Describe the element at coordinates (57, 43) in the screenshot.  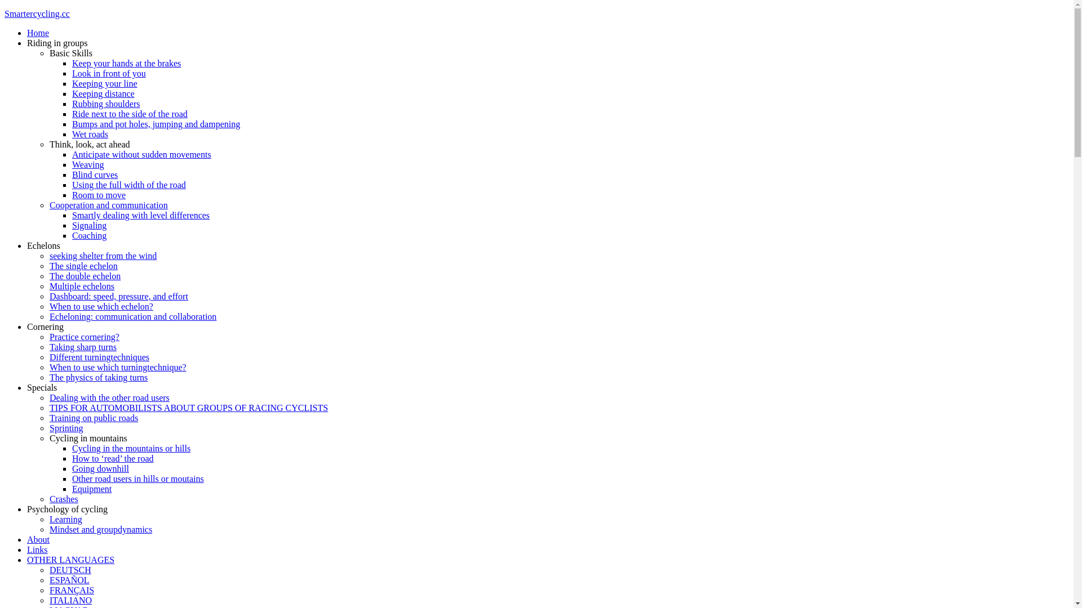
I see `Riding in groups` at that location.